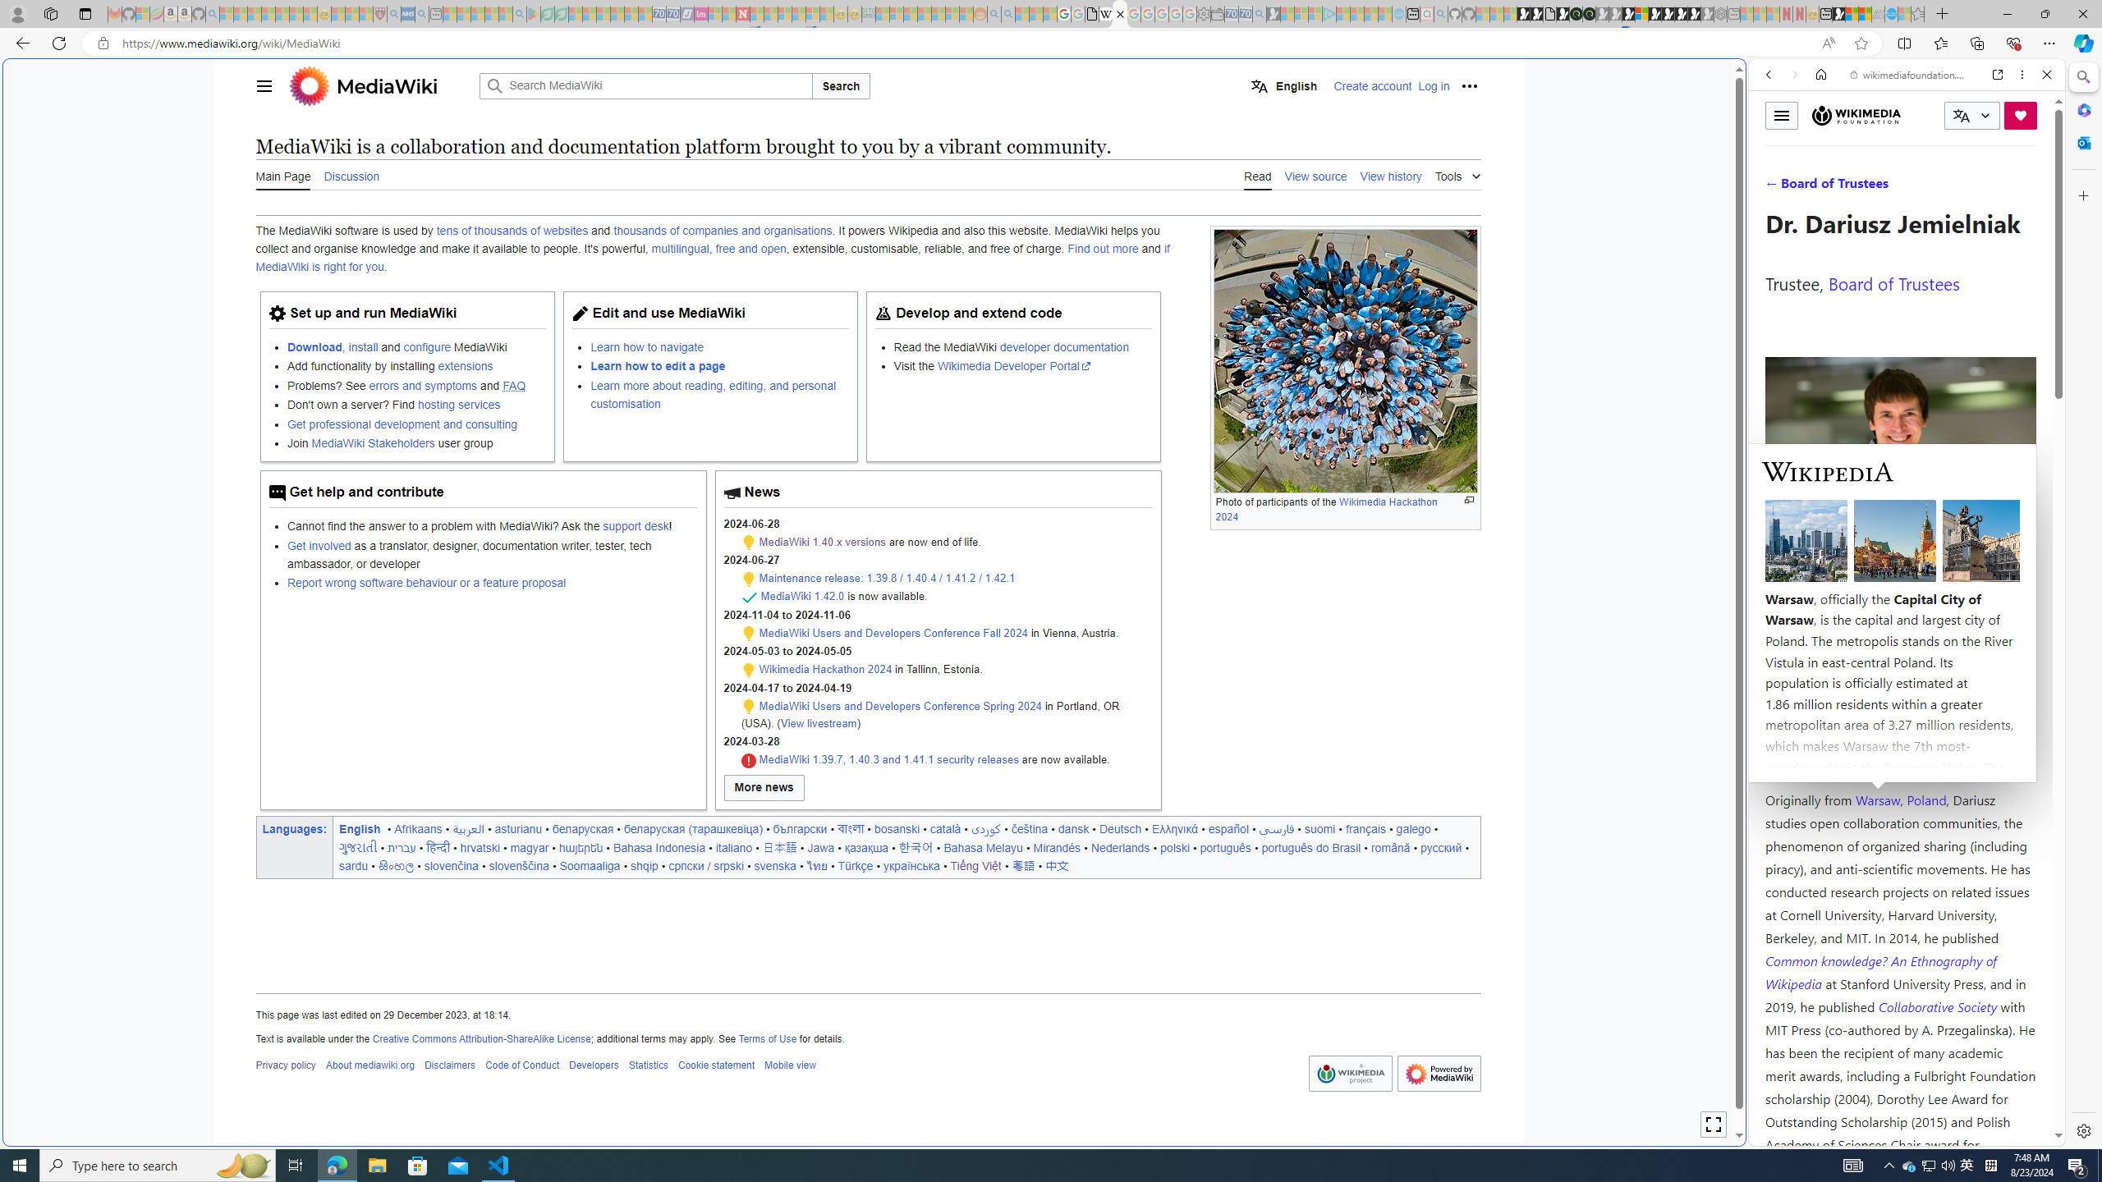 Image resolution: width=2102 pixels, height=1182 pixels. I want to click on dansk, so click(1072, 828).